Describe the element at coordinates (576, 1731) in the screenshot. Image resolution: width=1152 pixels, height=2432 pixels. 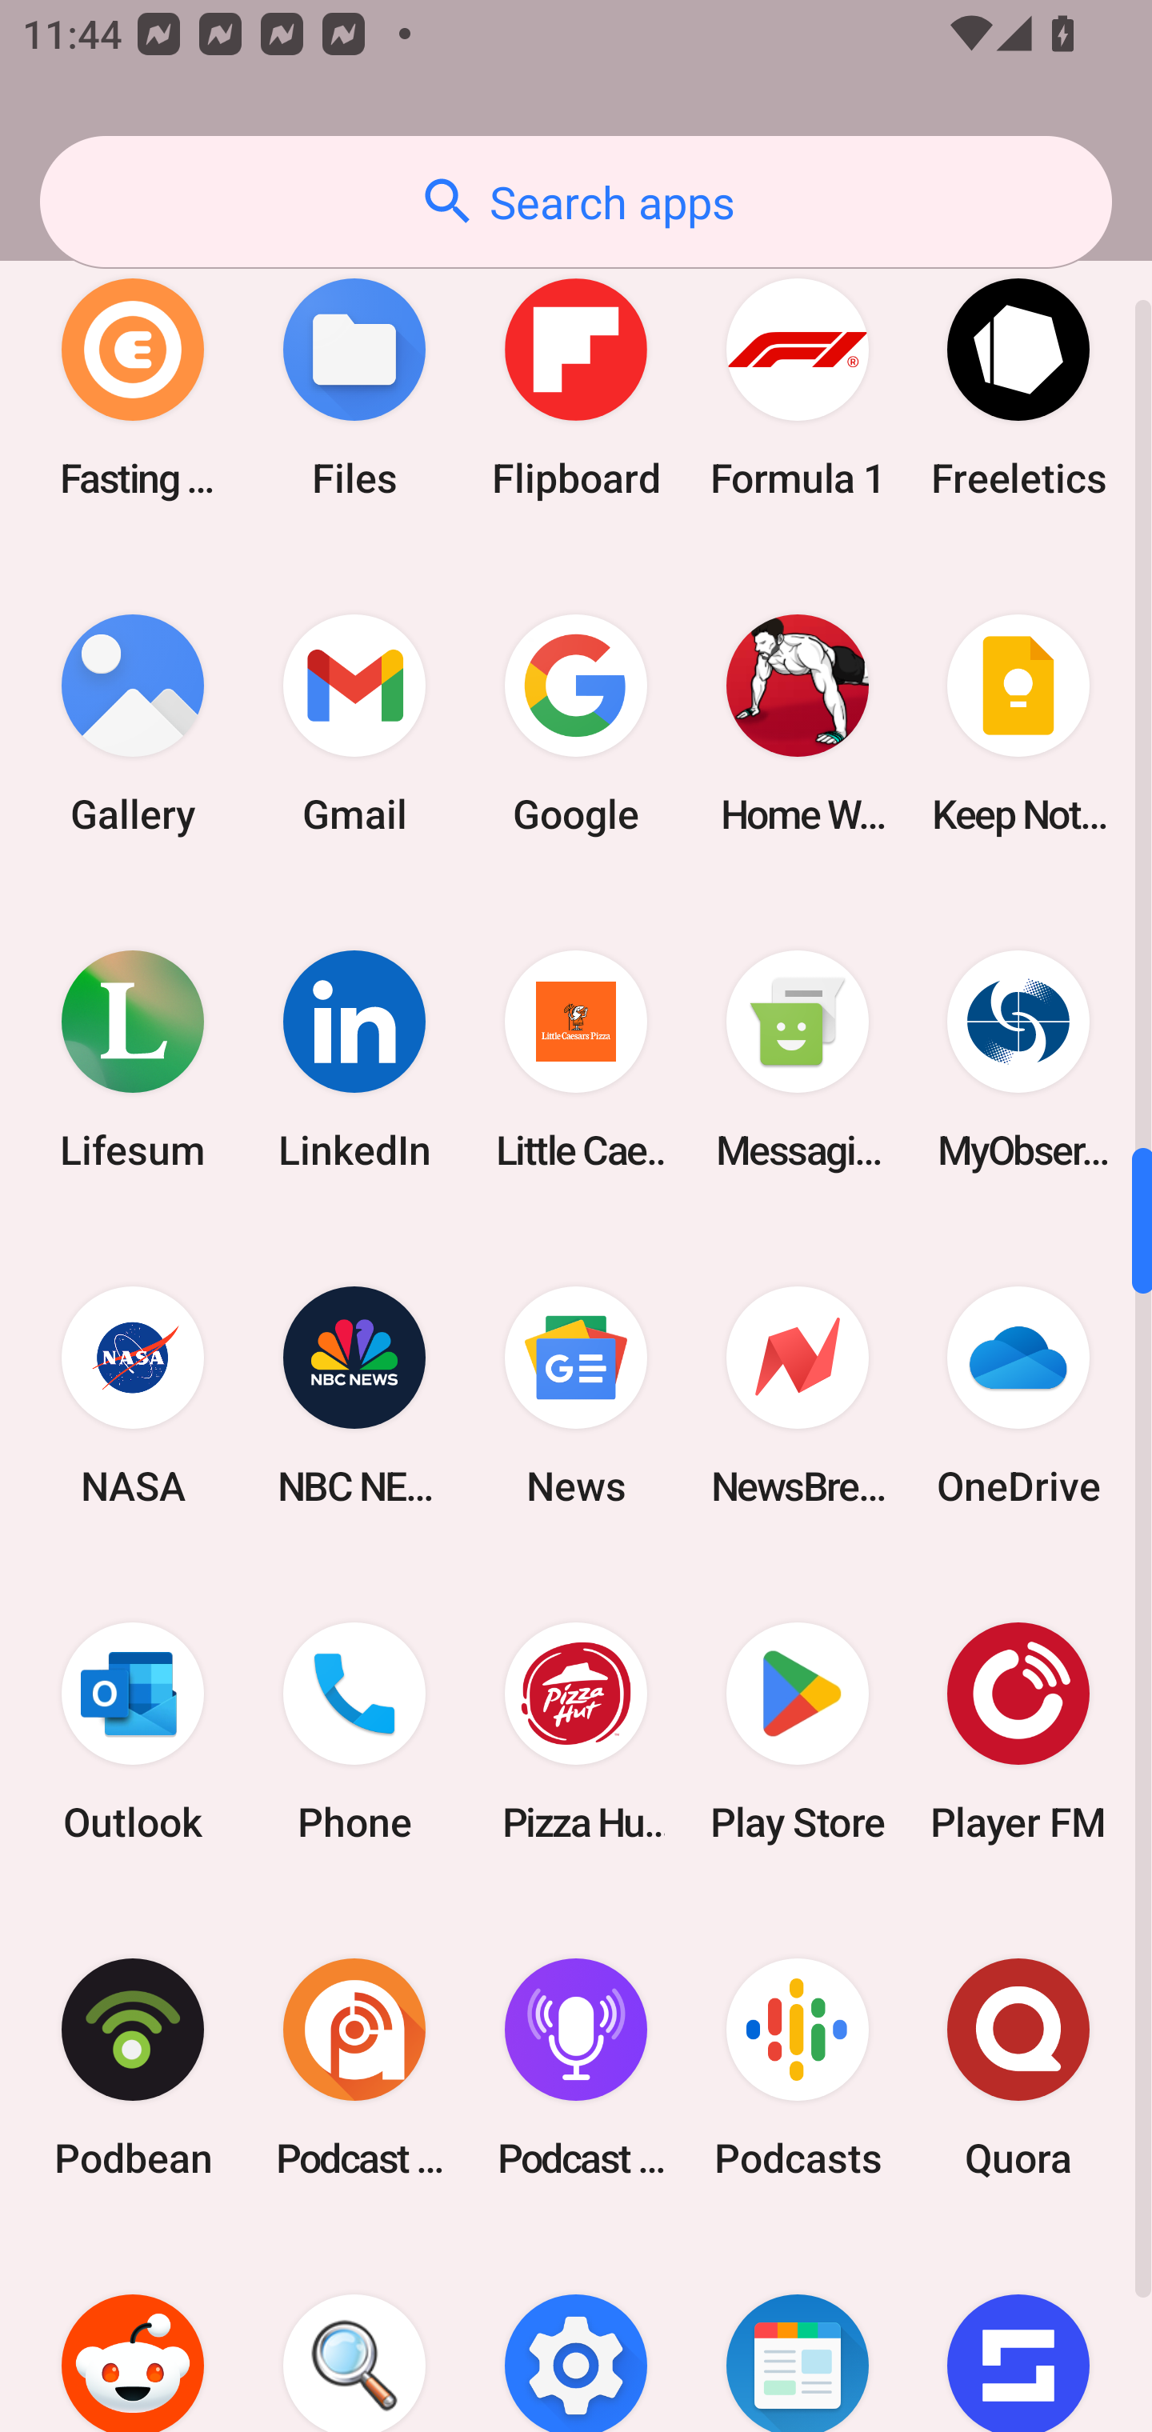
I see `Pizza Hut HK & Macau` at that location.